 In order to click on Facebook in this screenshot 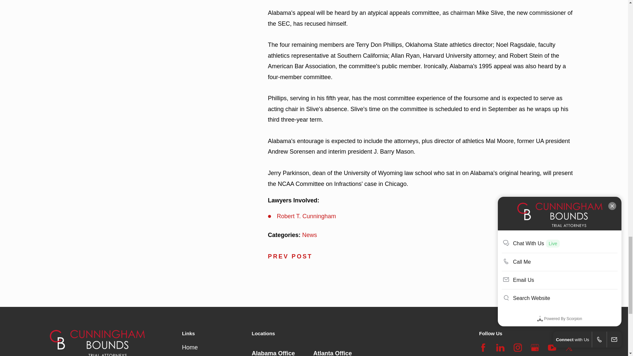, I will do `click(483, 347)`.